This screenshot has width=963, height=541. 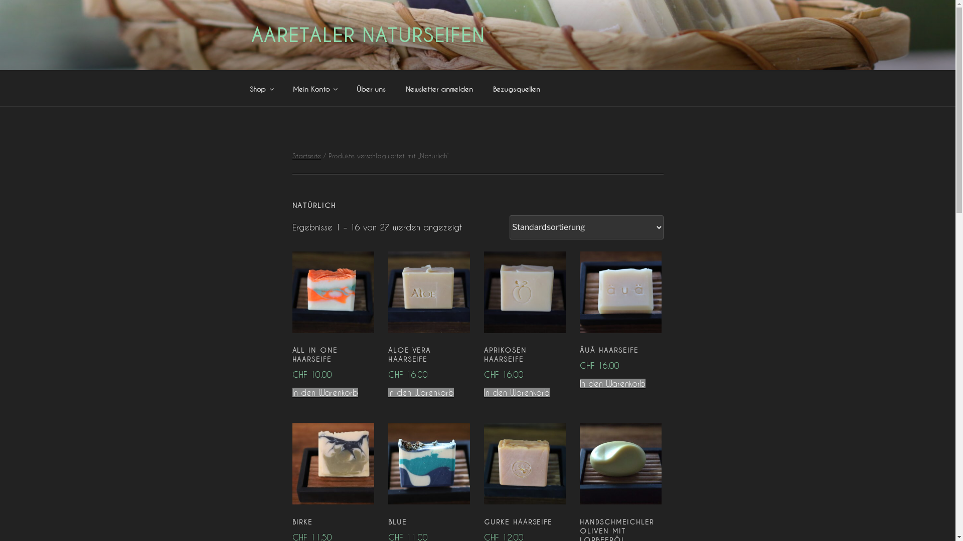 I want to click on In den Warenkorb, so click(x=517, y=393).